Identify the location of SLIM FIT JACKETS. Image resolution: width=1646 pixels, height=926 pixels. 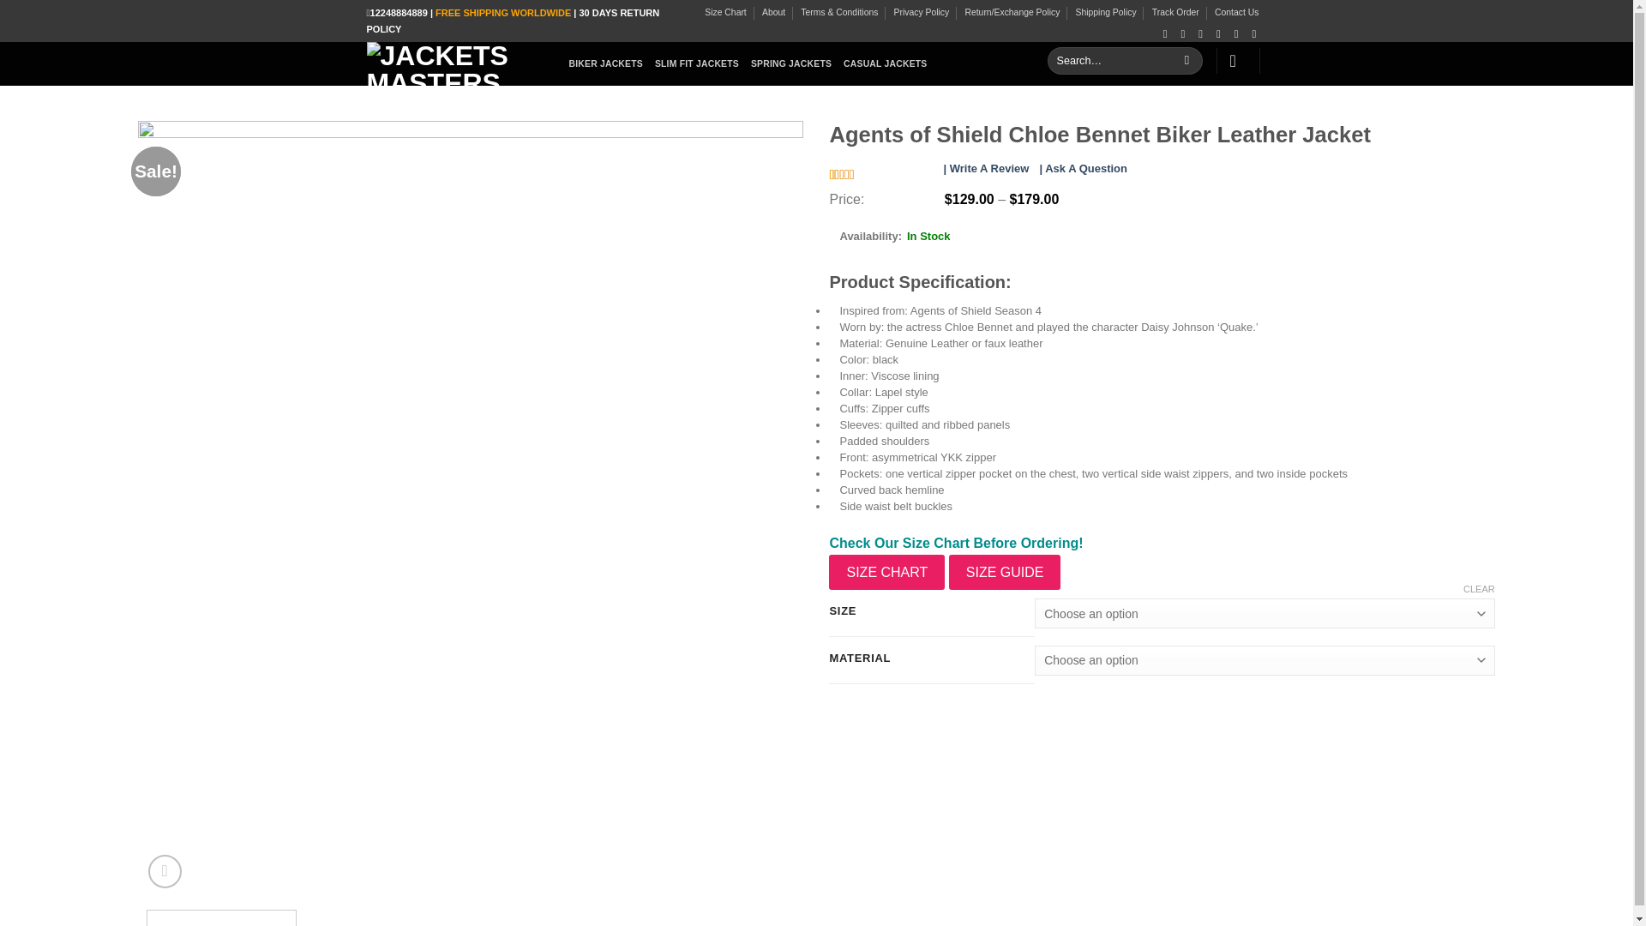
(697, 63).